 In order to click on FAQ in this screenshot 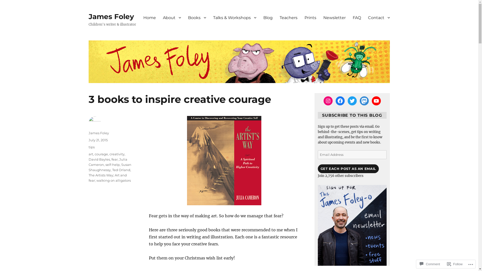, I will do `click(356, 18)`.